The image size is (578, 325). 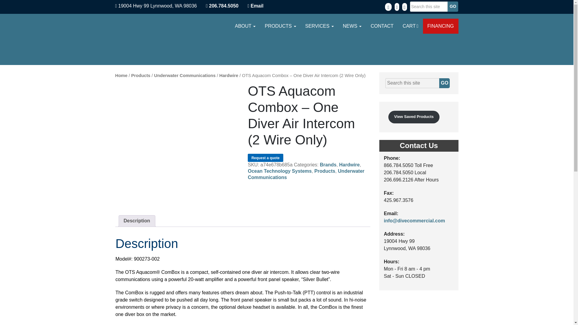 What do you see at coordinates (444, 83) in the screenshot?
I see `GO` at bounding box center [444, 83].